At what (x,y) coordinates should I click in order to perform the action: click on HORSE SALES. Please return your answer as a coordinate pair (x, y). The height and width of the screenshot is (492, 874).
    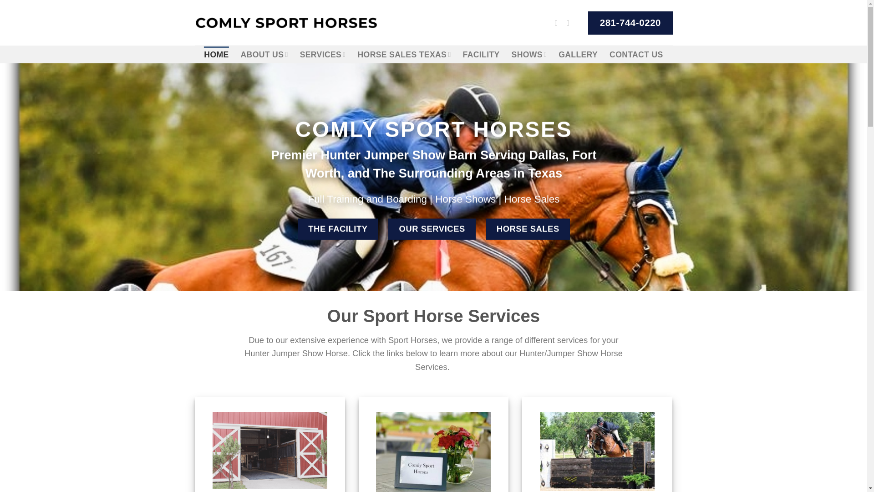
    Looking at the image, I should click on (528, 229).